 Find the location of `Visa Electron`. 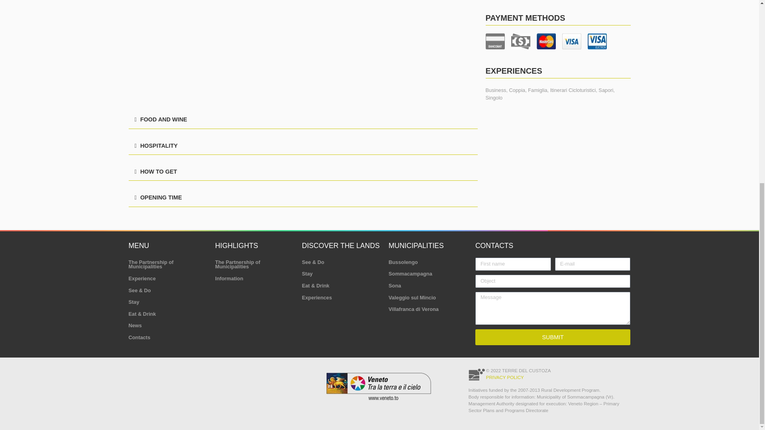

Visa Electron is located at coordinates (597, 41).